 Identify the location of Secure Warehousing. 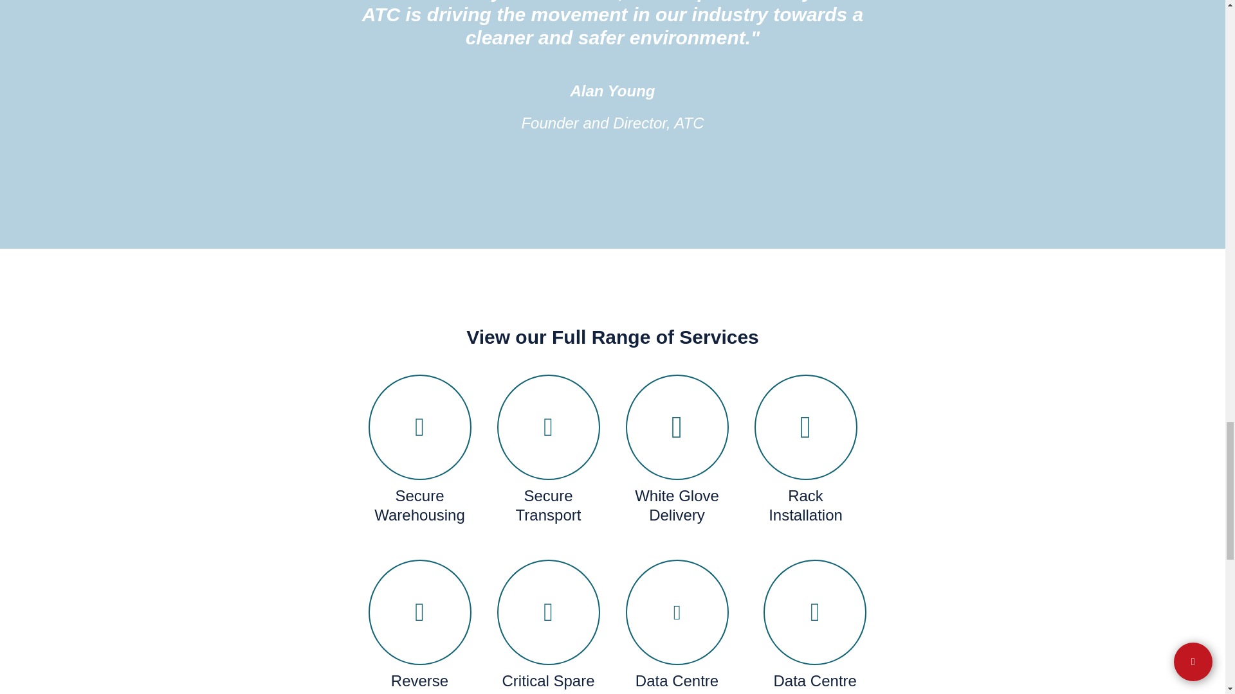
(419, 505).